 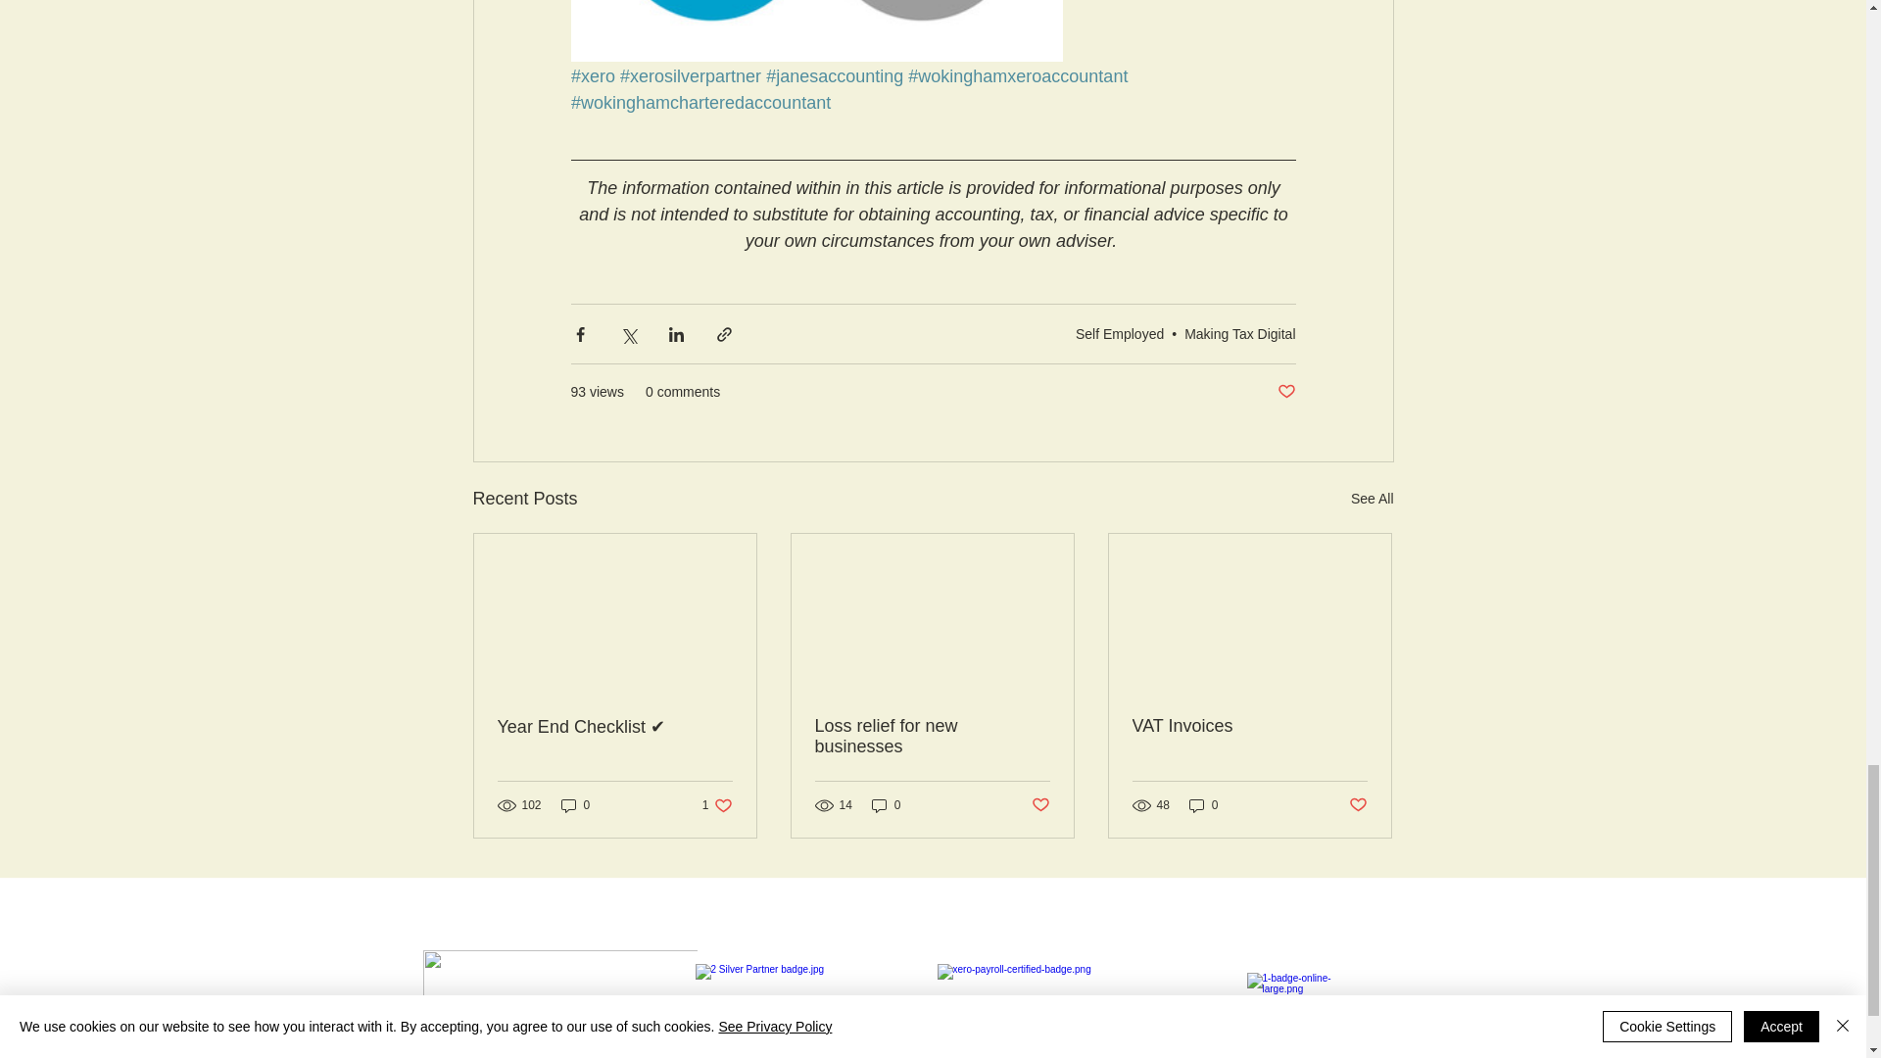 I want to click on Post not marked as liked, so click(x=1285, y=392).